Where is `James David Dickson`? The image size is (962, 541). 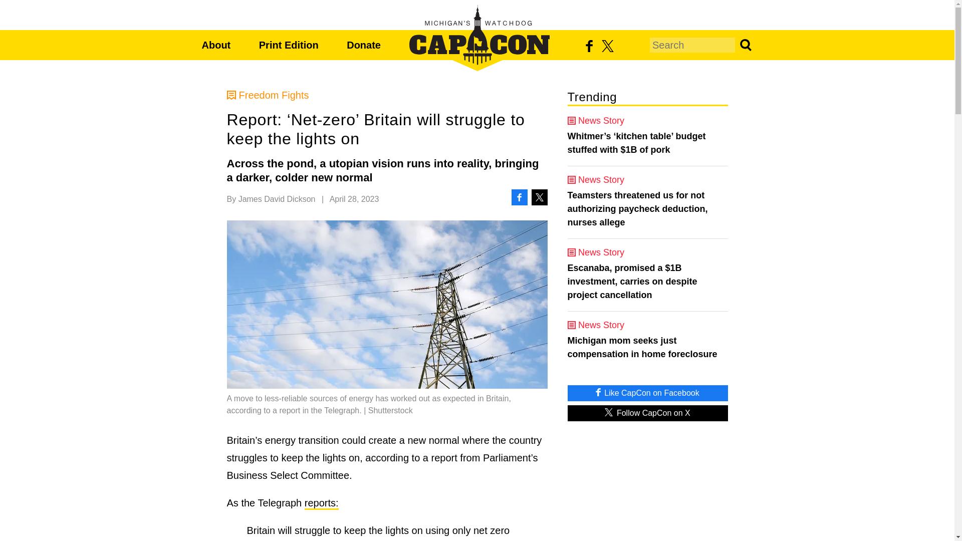
James David Dickson is located at coordinates (277, 199).